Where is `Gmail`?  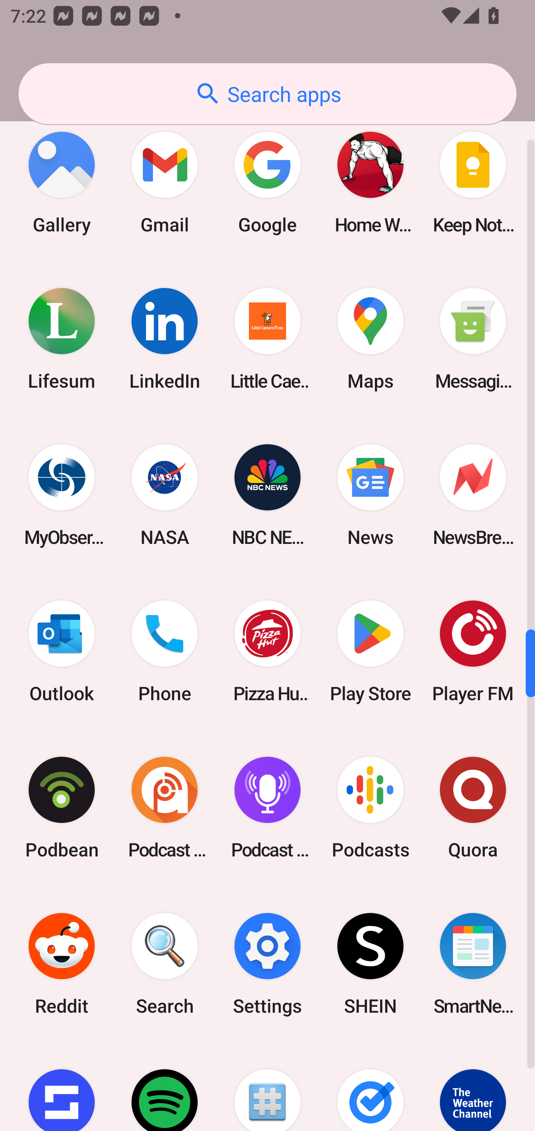
Gmail is located at coordinates (165, 182).